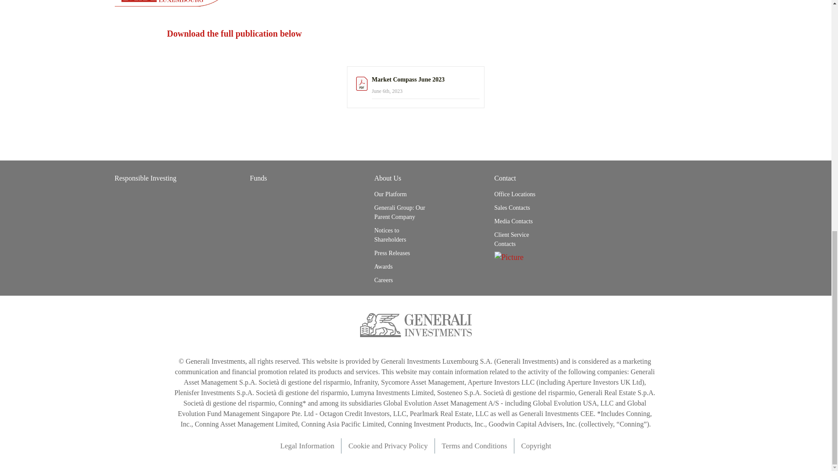  What do you see at coordinates (401, 194) in the screenshot?
I see `Our Platform` at bounding box center [401, 194].